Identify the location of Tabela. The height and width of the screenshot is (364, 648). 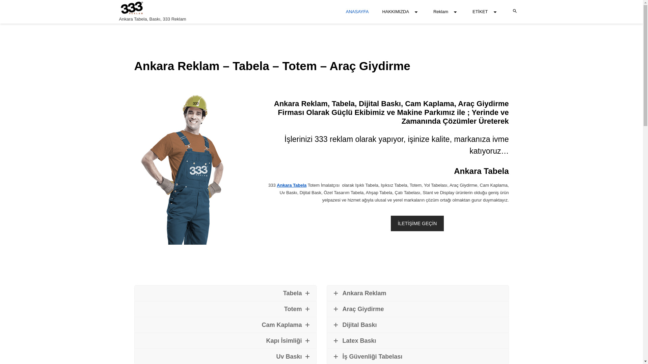
(225, 293).